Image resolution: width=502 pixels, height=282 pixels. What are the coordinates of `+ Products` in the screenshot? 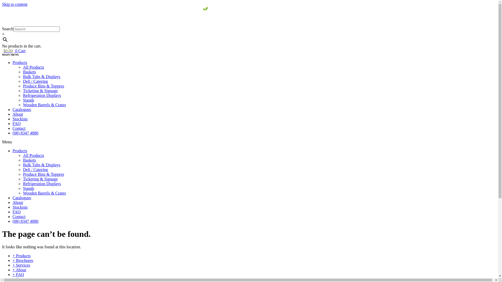 It's located at (21, 256).